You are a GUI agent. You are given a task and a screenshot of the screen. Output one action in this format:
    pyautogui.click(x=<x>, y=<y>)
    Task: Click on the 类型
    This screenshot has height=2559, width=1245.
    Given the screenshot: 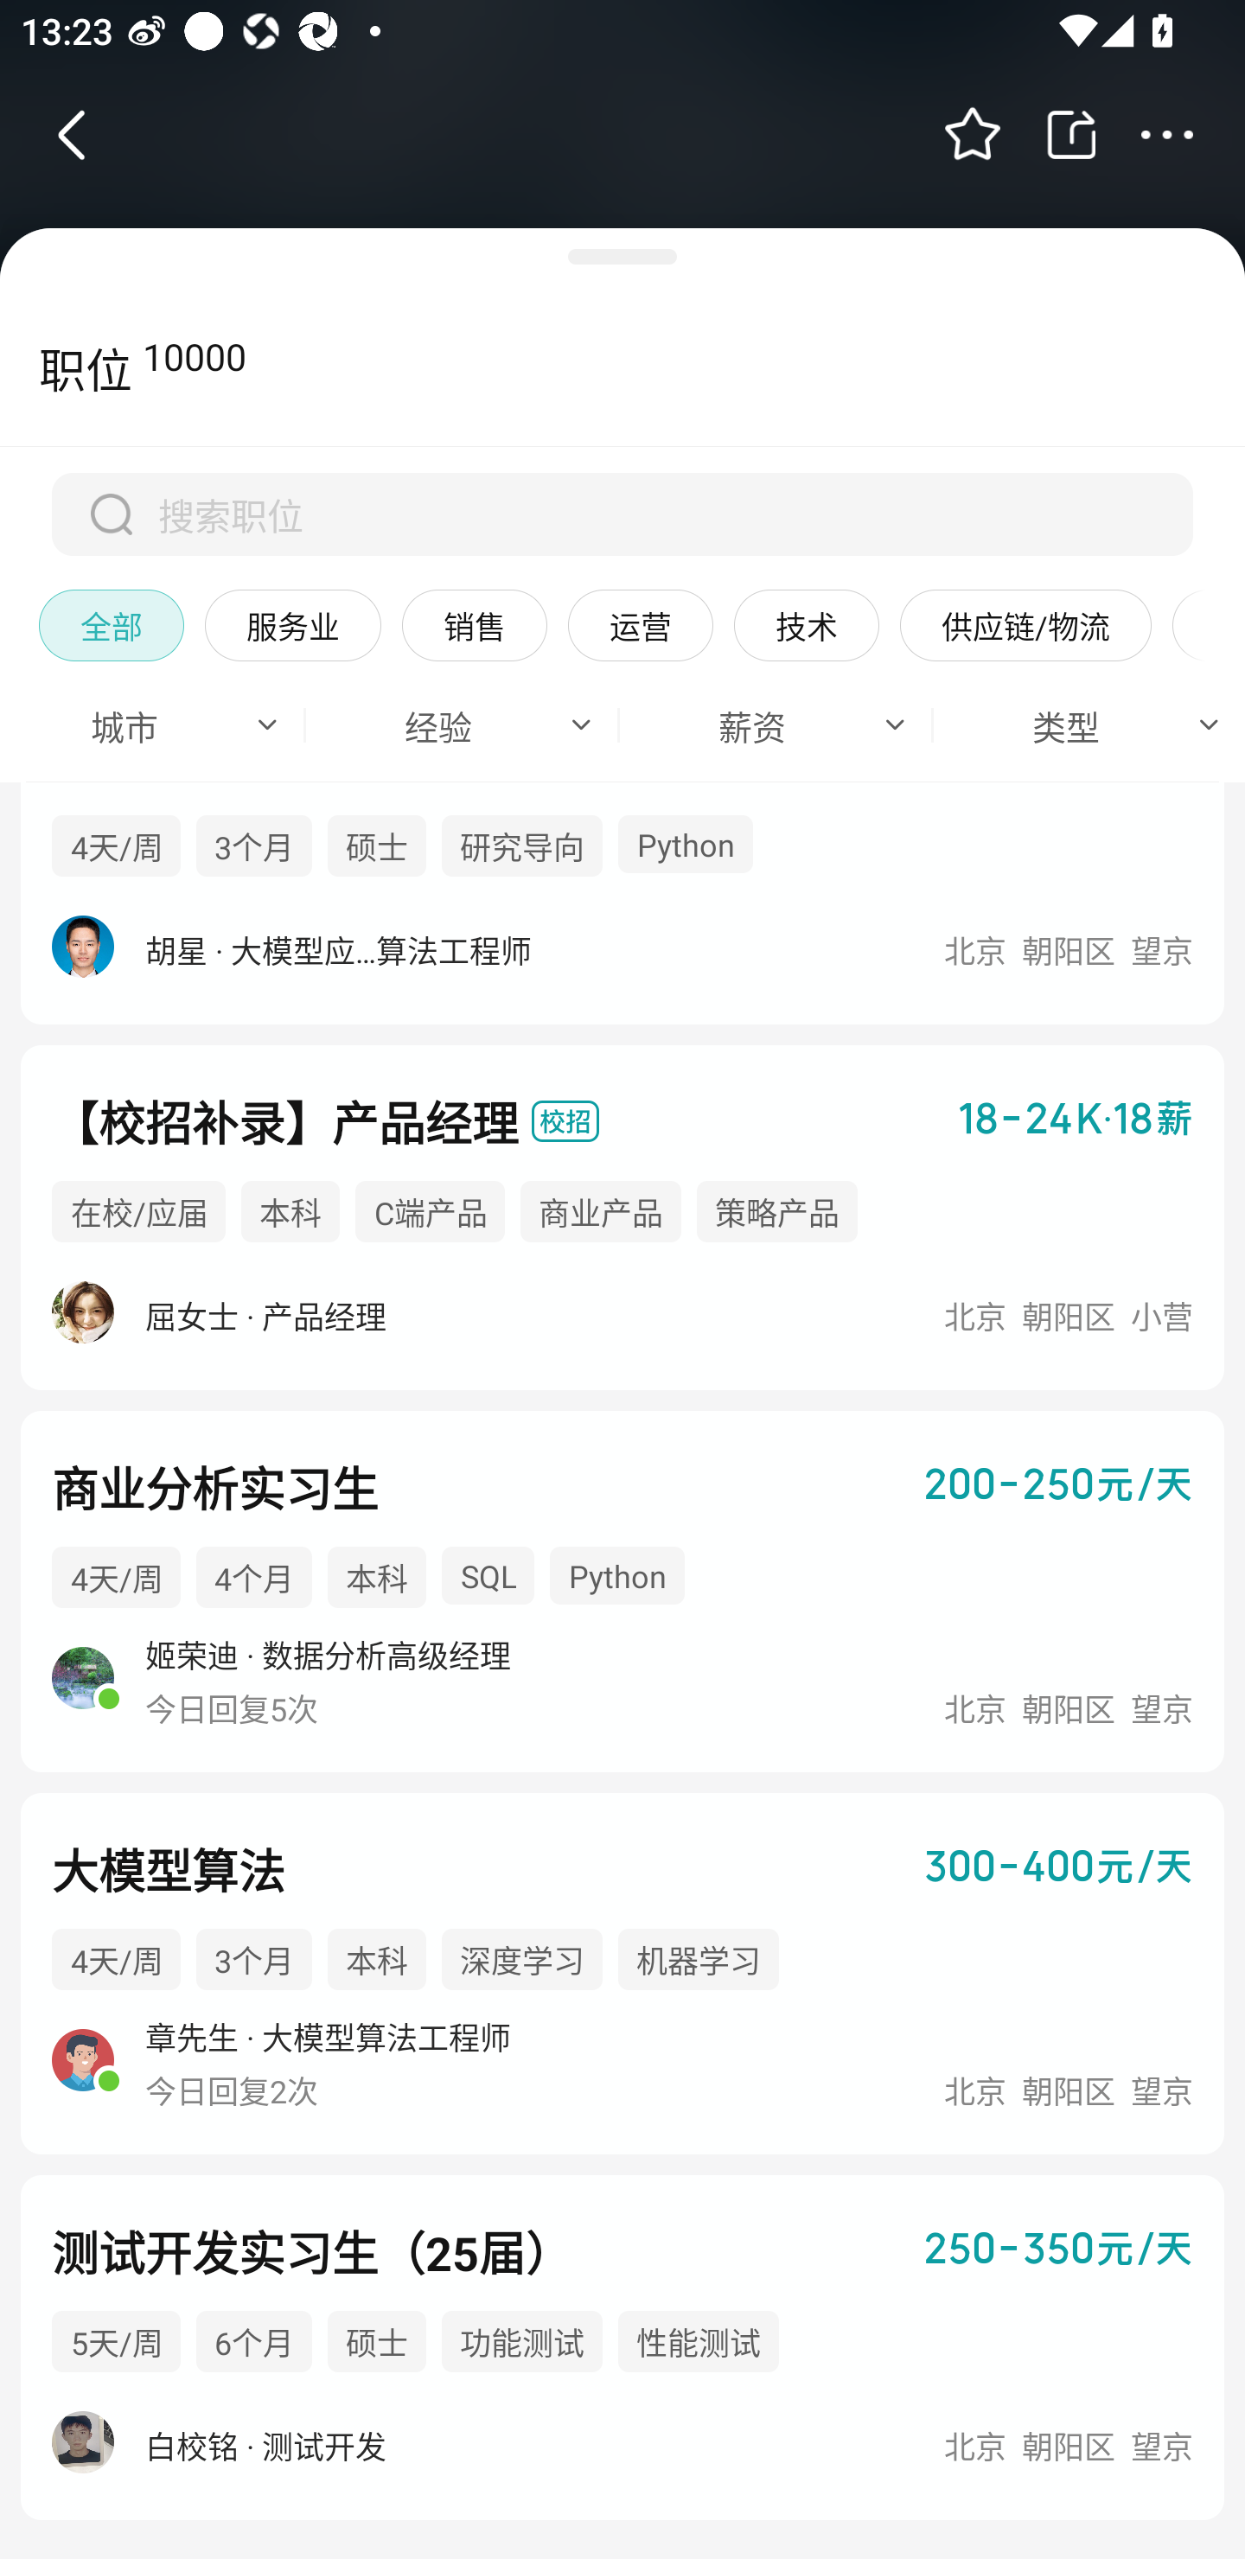 What is the action you would take?
    pyautogui.click(x=1076, y=724)
    